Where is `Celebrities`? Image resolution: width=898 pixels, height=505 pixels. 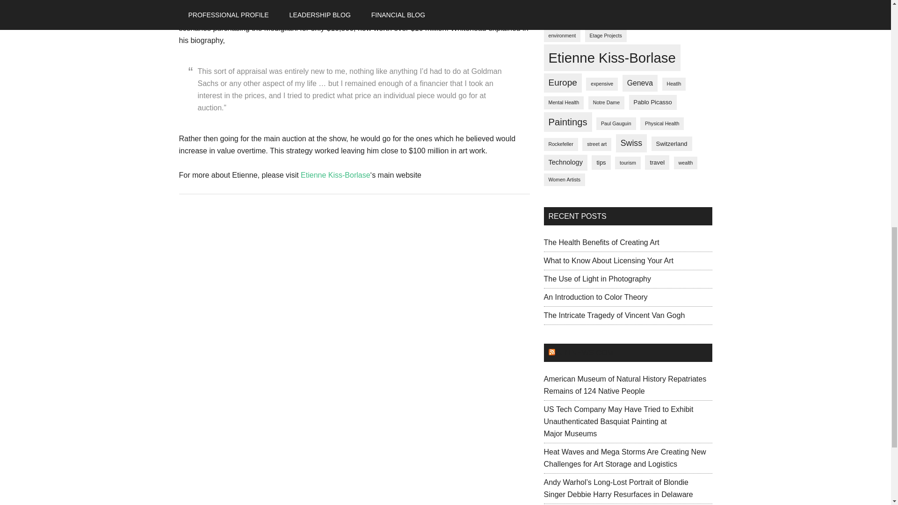
Celebrities is located at coordinates (589, 20).